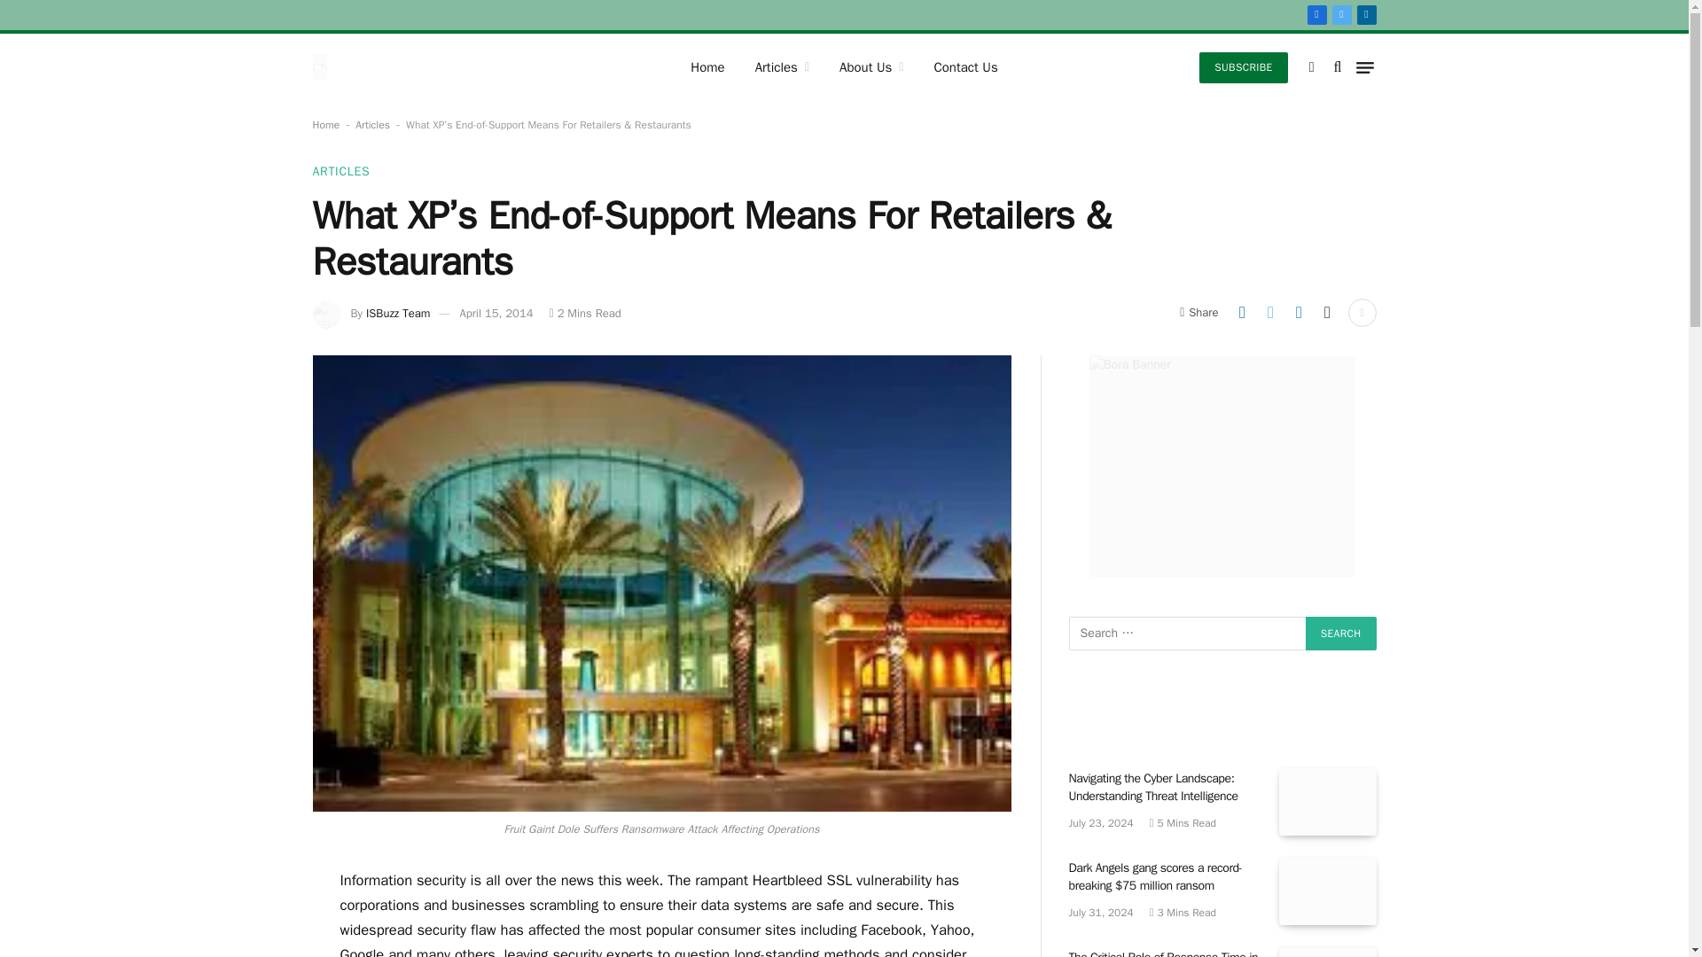 The height and width of the screenshot is (957, 1702). What do you see at coordinates (397, 312) in the screenshot?
I see `Posts by ISBuzz Team` at bounding box center [397, 312].